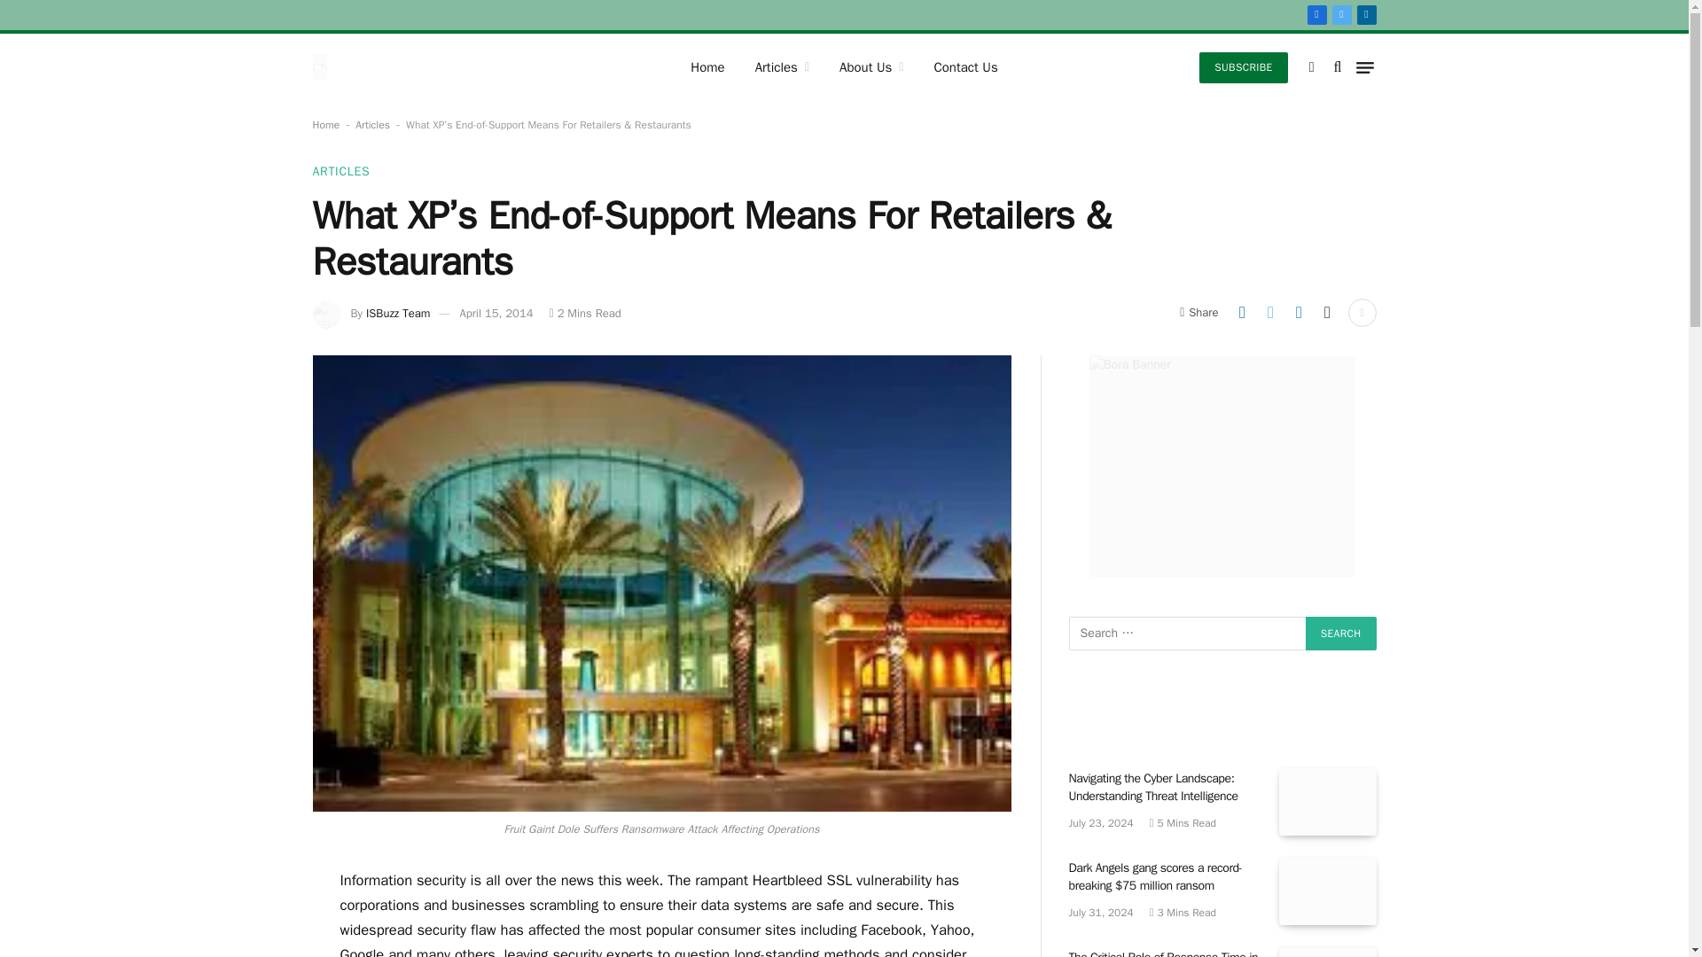 The height and width of the screenshot is (957, 1702). What do you see at coordinates (397, 312) in the screenshot?
I see `Posts by ISBuzz Team` at bounding box center [397, 312].